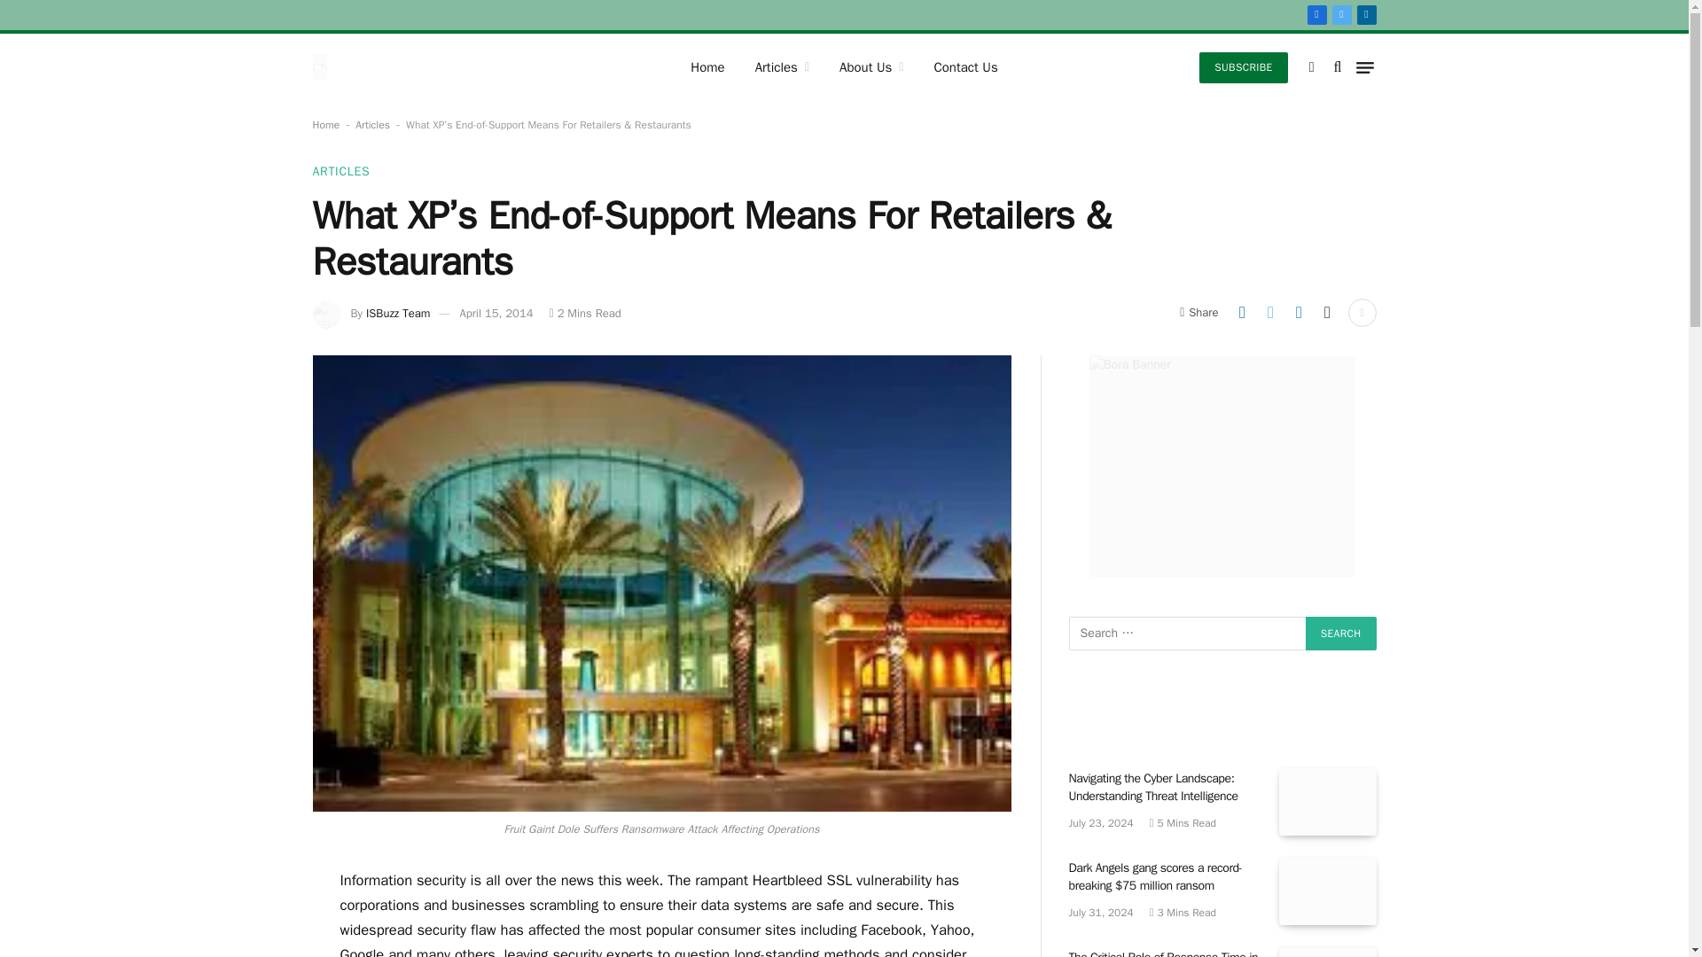 The height and width of the screenshot is (957, 1702). What do you see at coordinates (397, 312) in the screenshot?
I see `Posts by ISBuzz Team` at bounding box center [397, 312].